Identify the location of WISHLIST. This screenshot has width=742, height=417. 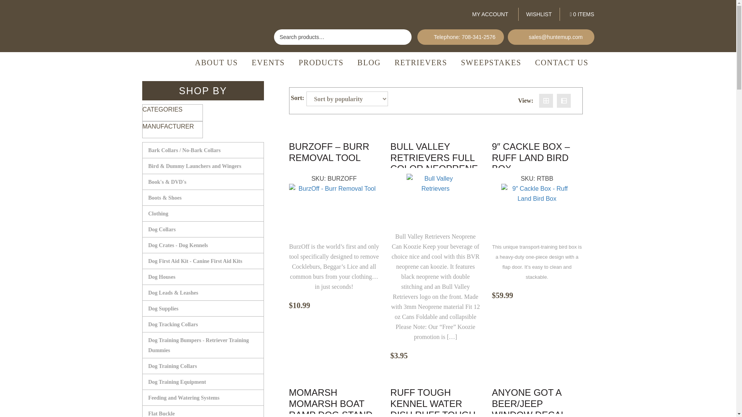
(539, 14).